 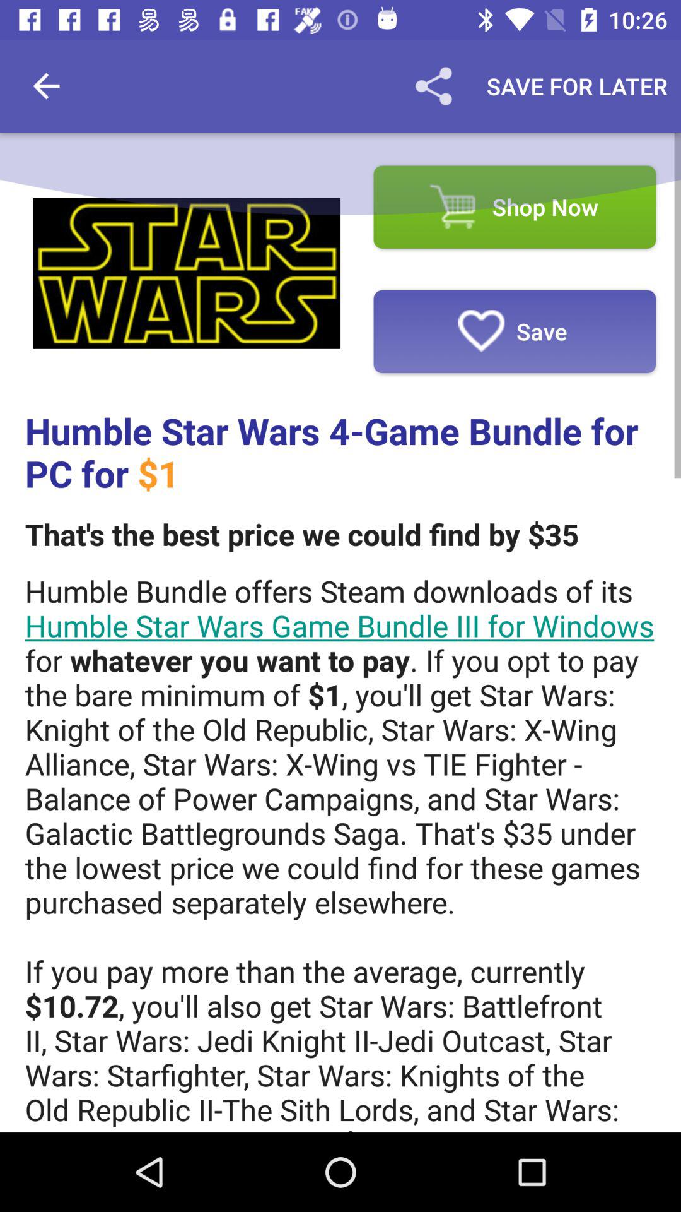 What do you see at coordinates (577, 86) in the screenshot?
I see `scroll to the save for later item` at bounding box center [577, 86].